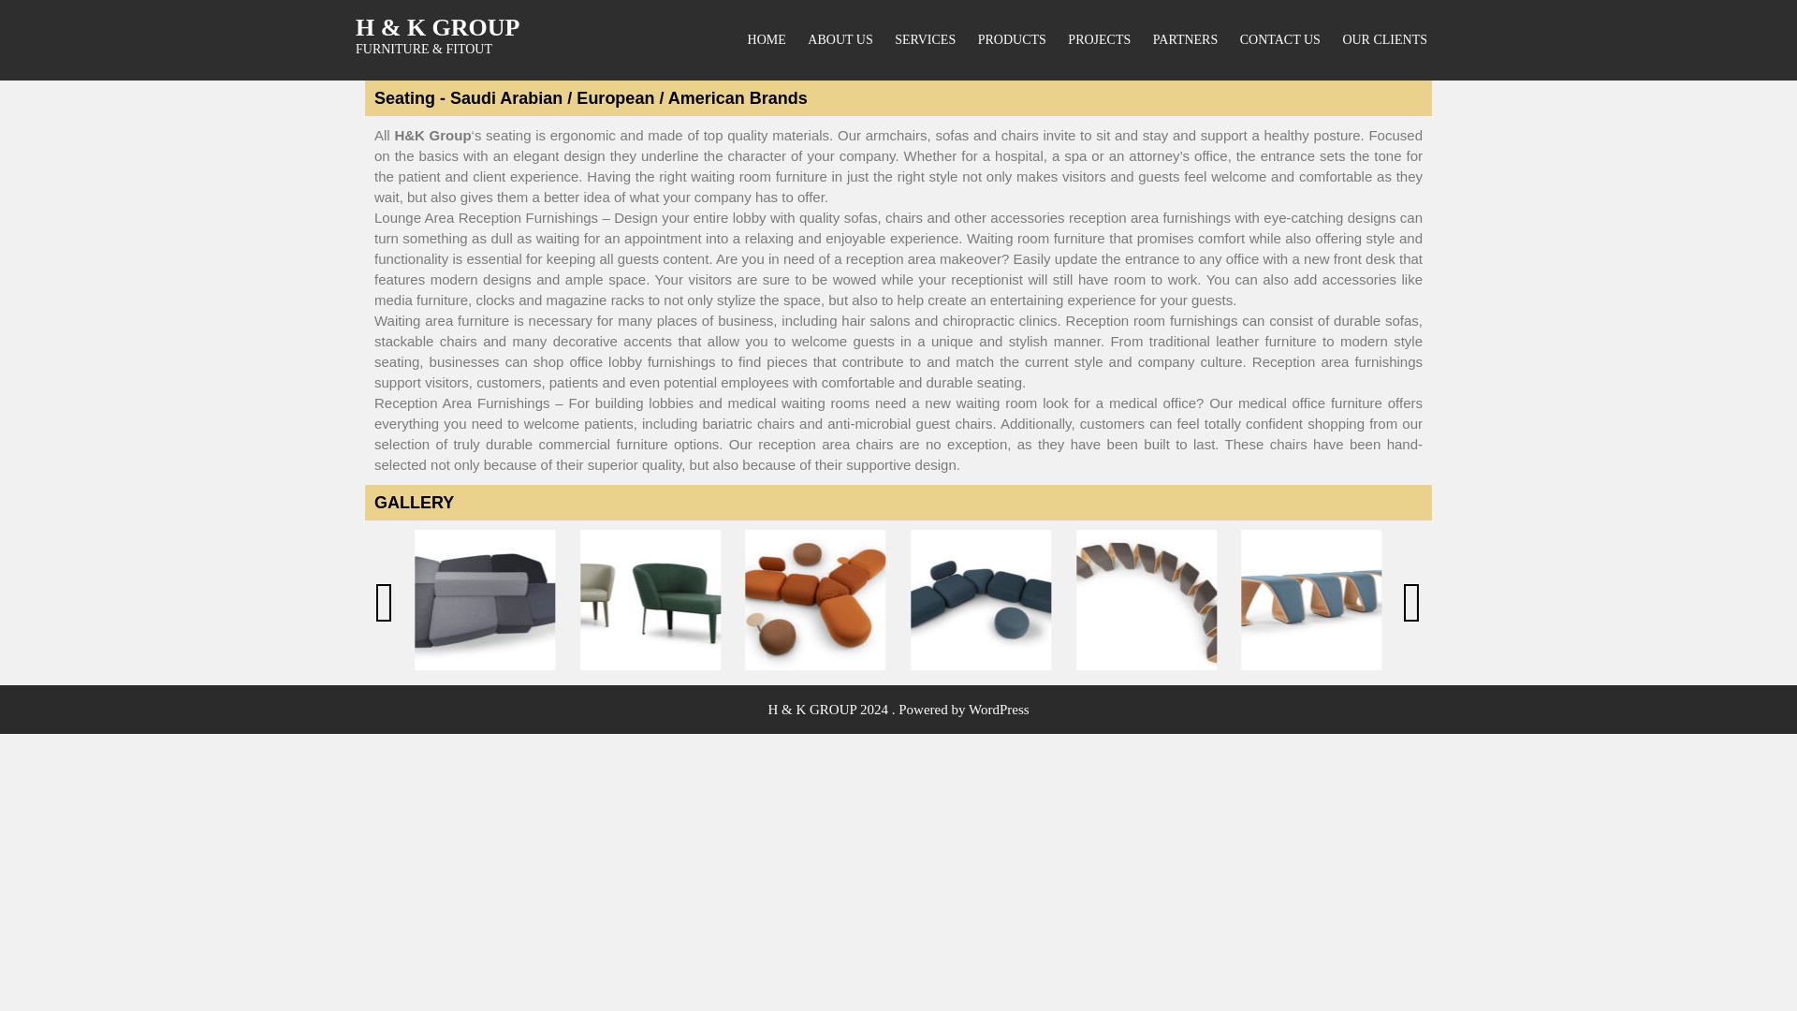  What do you see at coordinates (925, 40) in the screenshot?
I see `SERVICES` at bounding box center [925, 40].